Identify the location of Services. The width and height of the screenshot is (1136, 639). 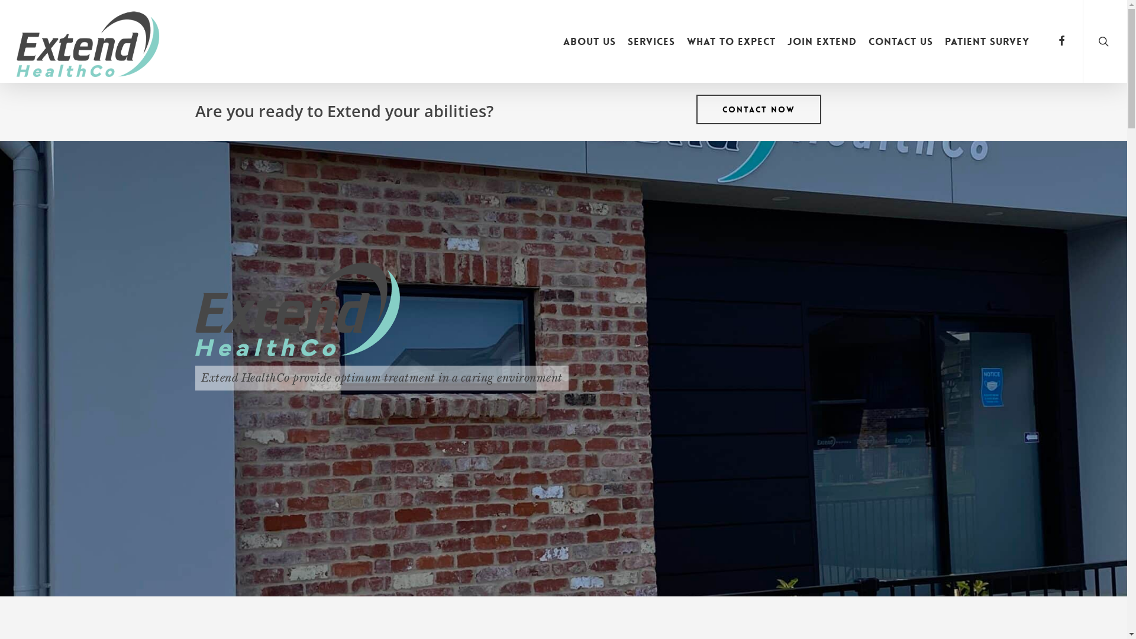
(651, 41).